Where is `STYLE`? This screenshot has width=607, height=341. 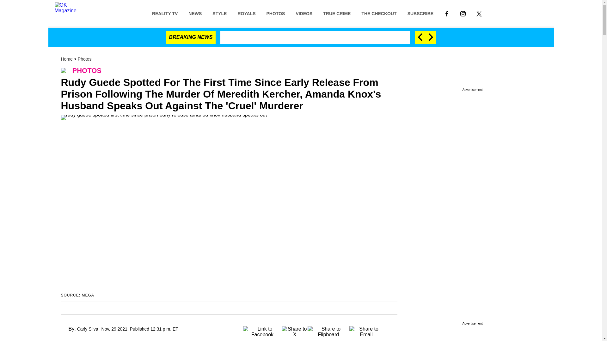 STYLE is located at coordinates (219, 13).